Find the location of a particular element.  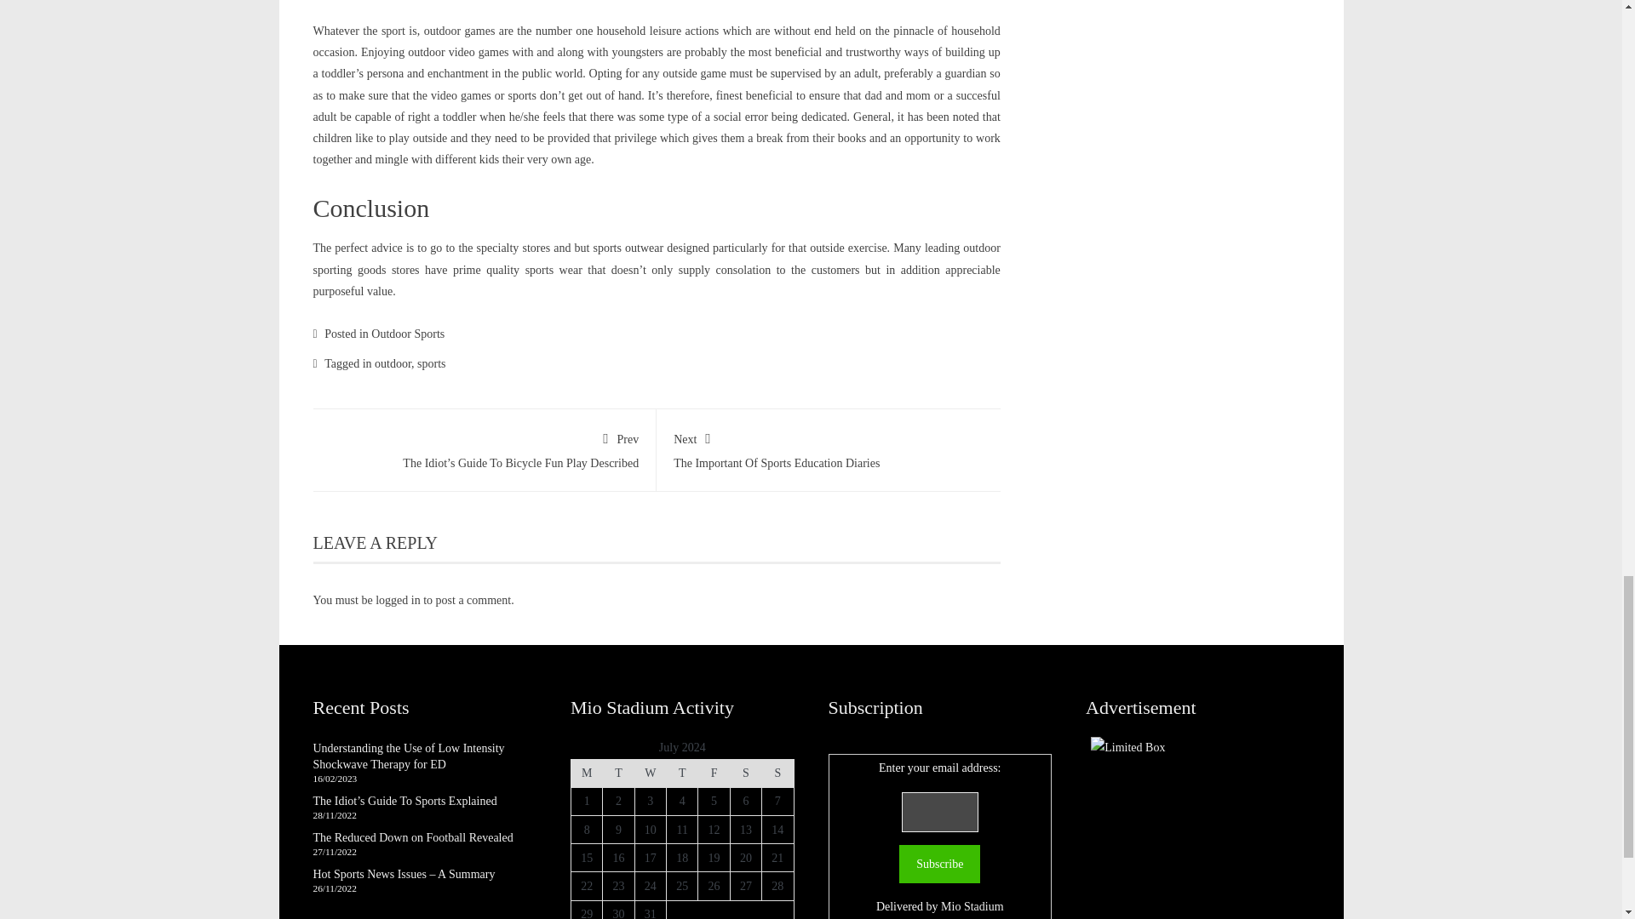

Monday is located at coordinates (586, 773).